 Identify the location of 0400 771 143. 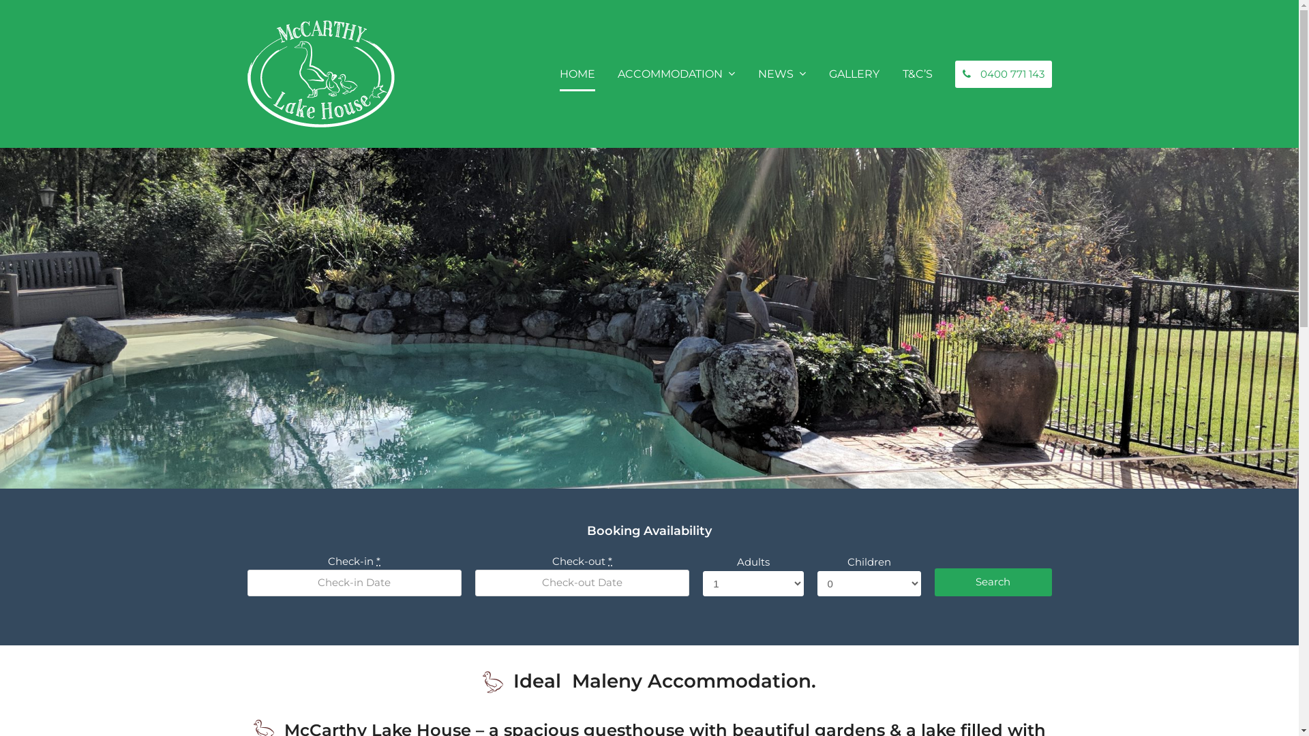
(1004, 74).